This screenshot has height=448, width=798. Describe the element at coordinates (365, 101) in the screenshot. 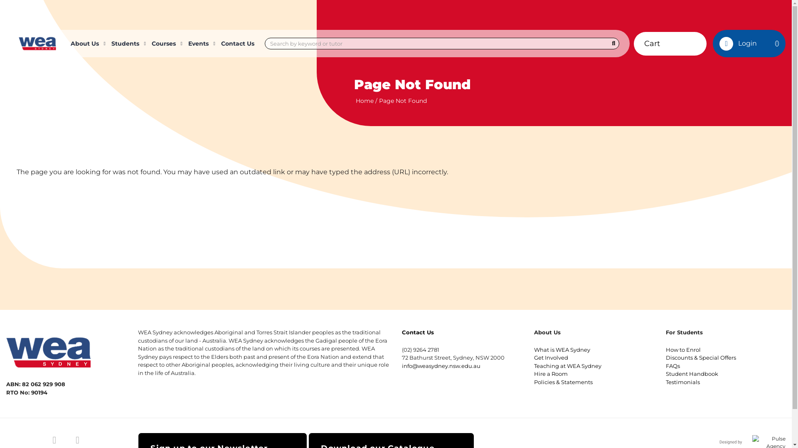

I see `Home` at that location.